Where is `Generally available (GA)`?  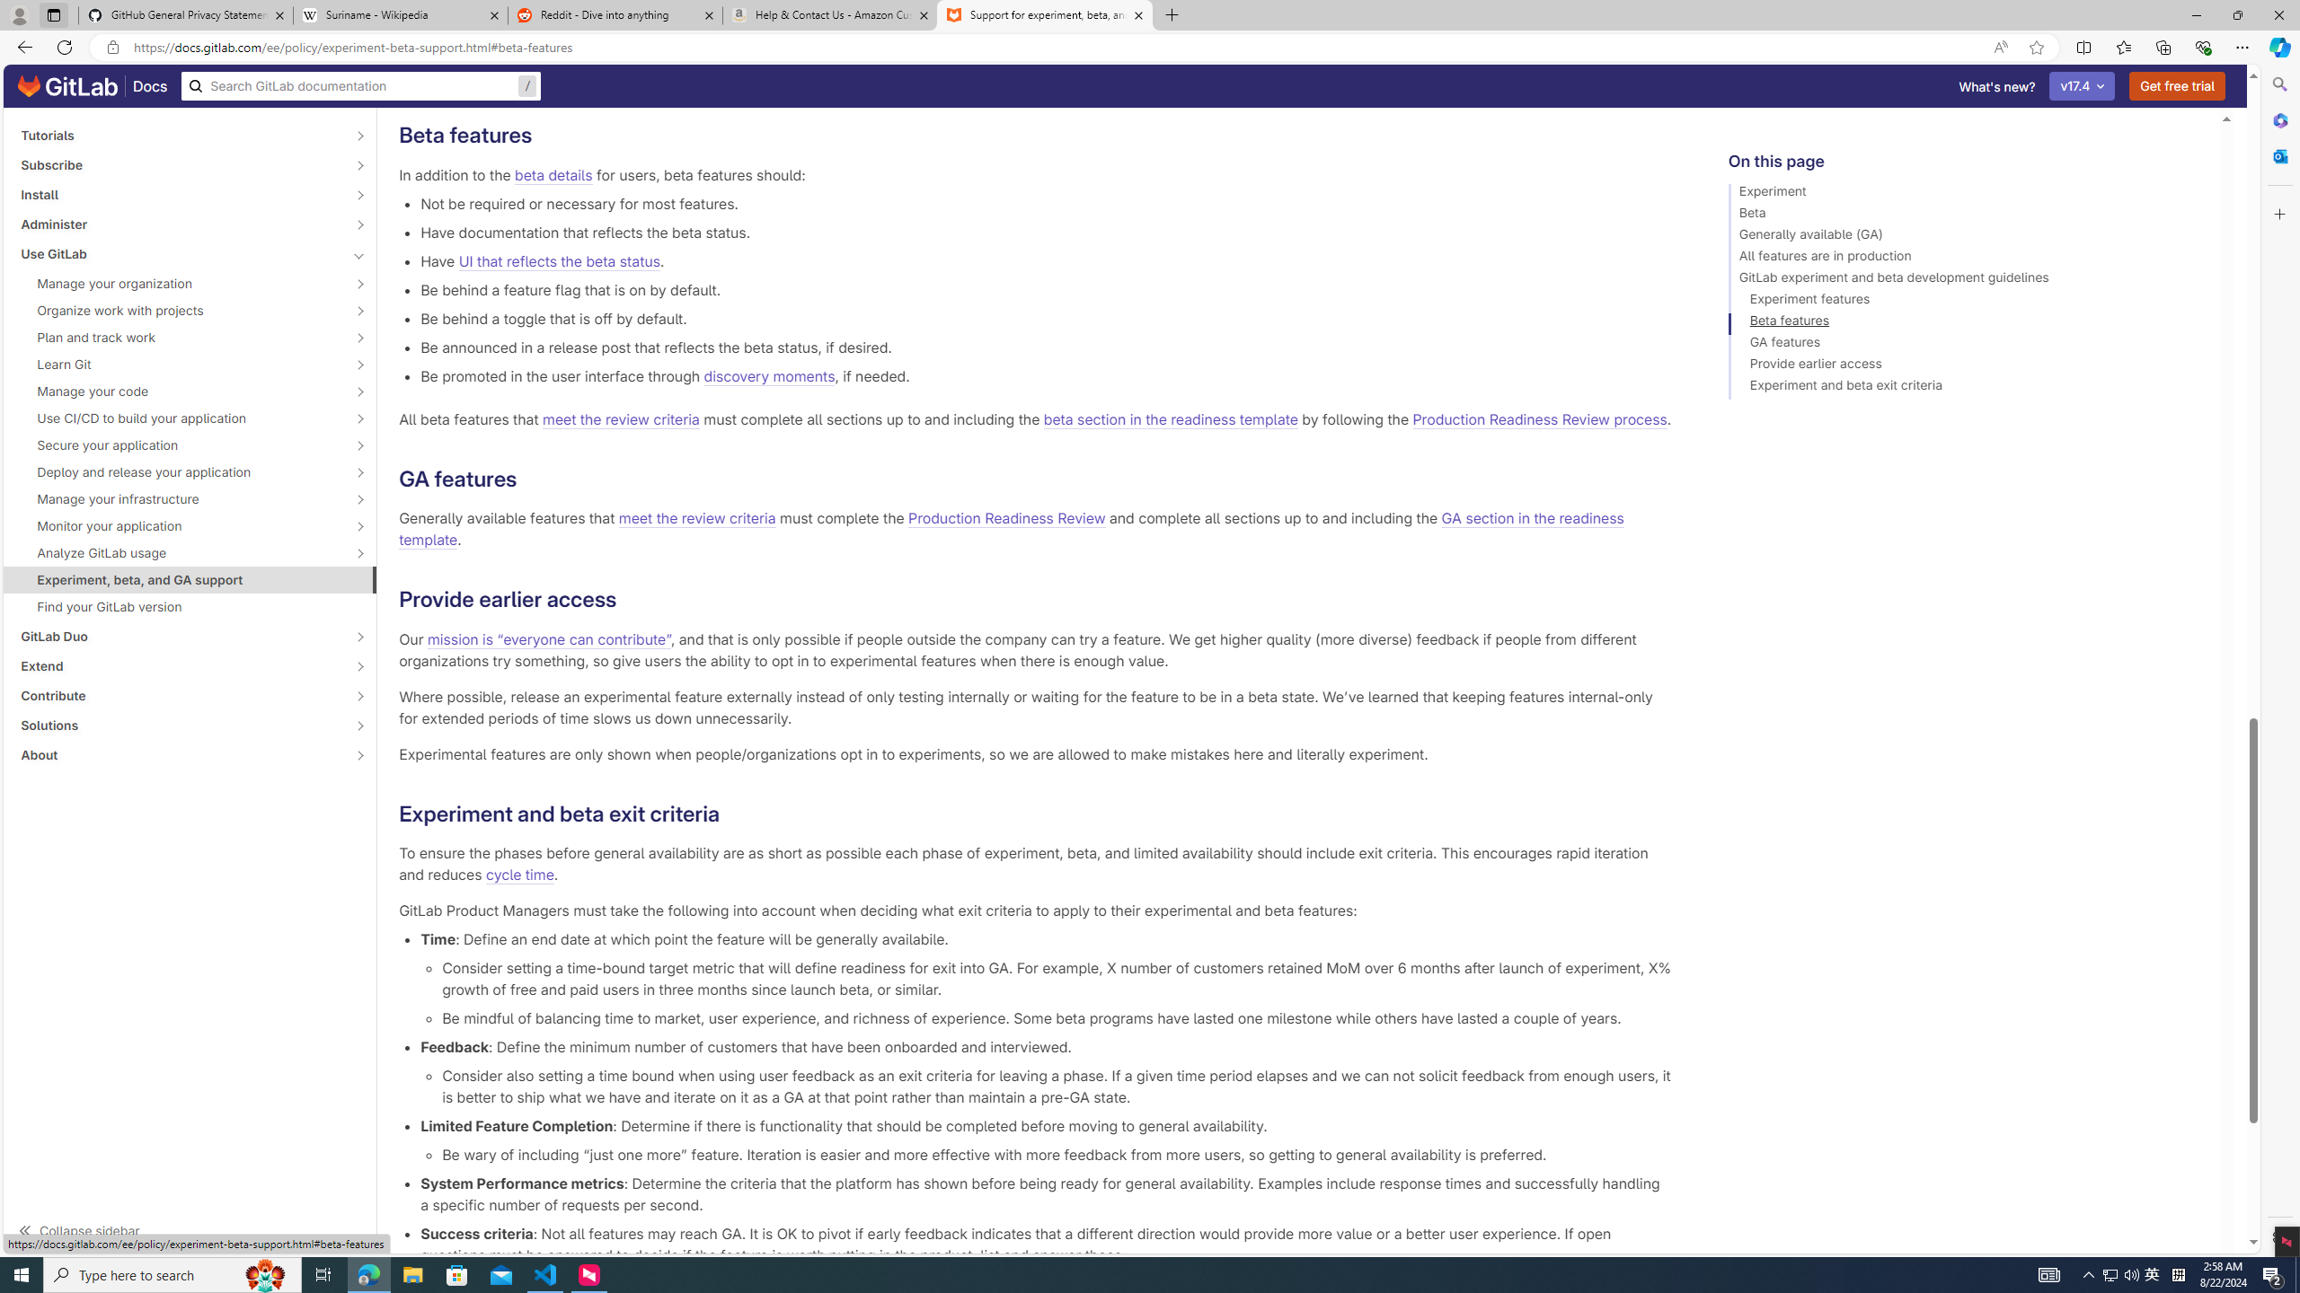
Generally available (GA) is located at coordinates (1966, 237).